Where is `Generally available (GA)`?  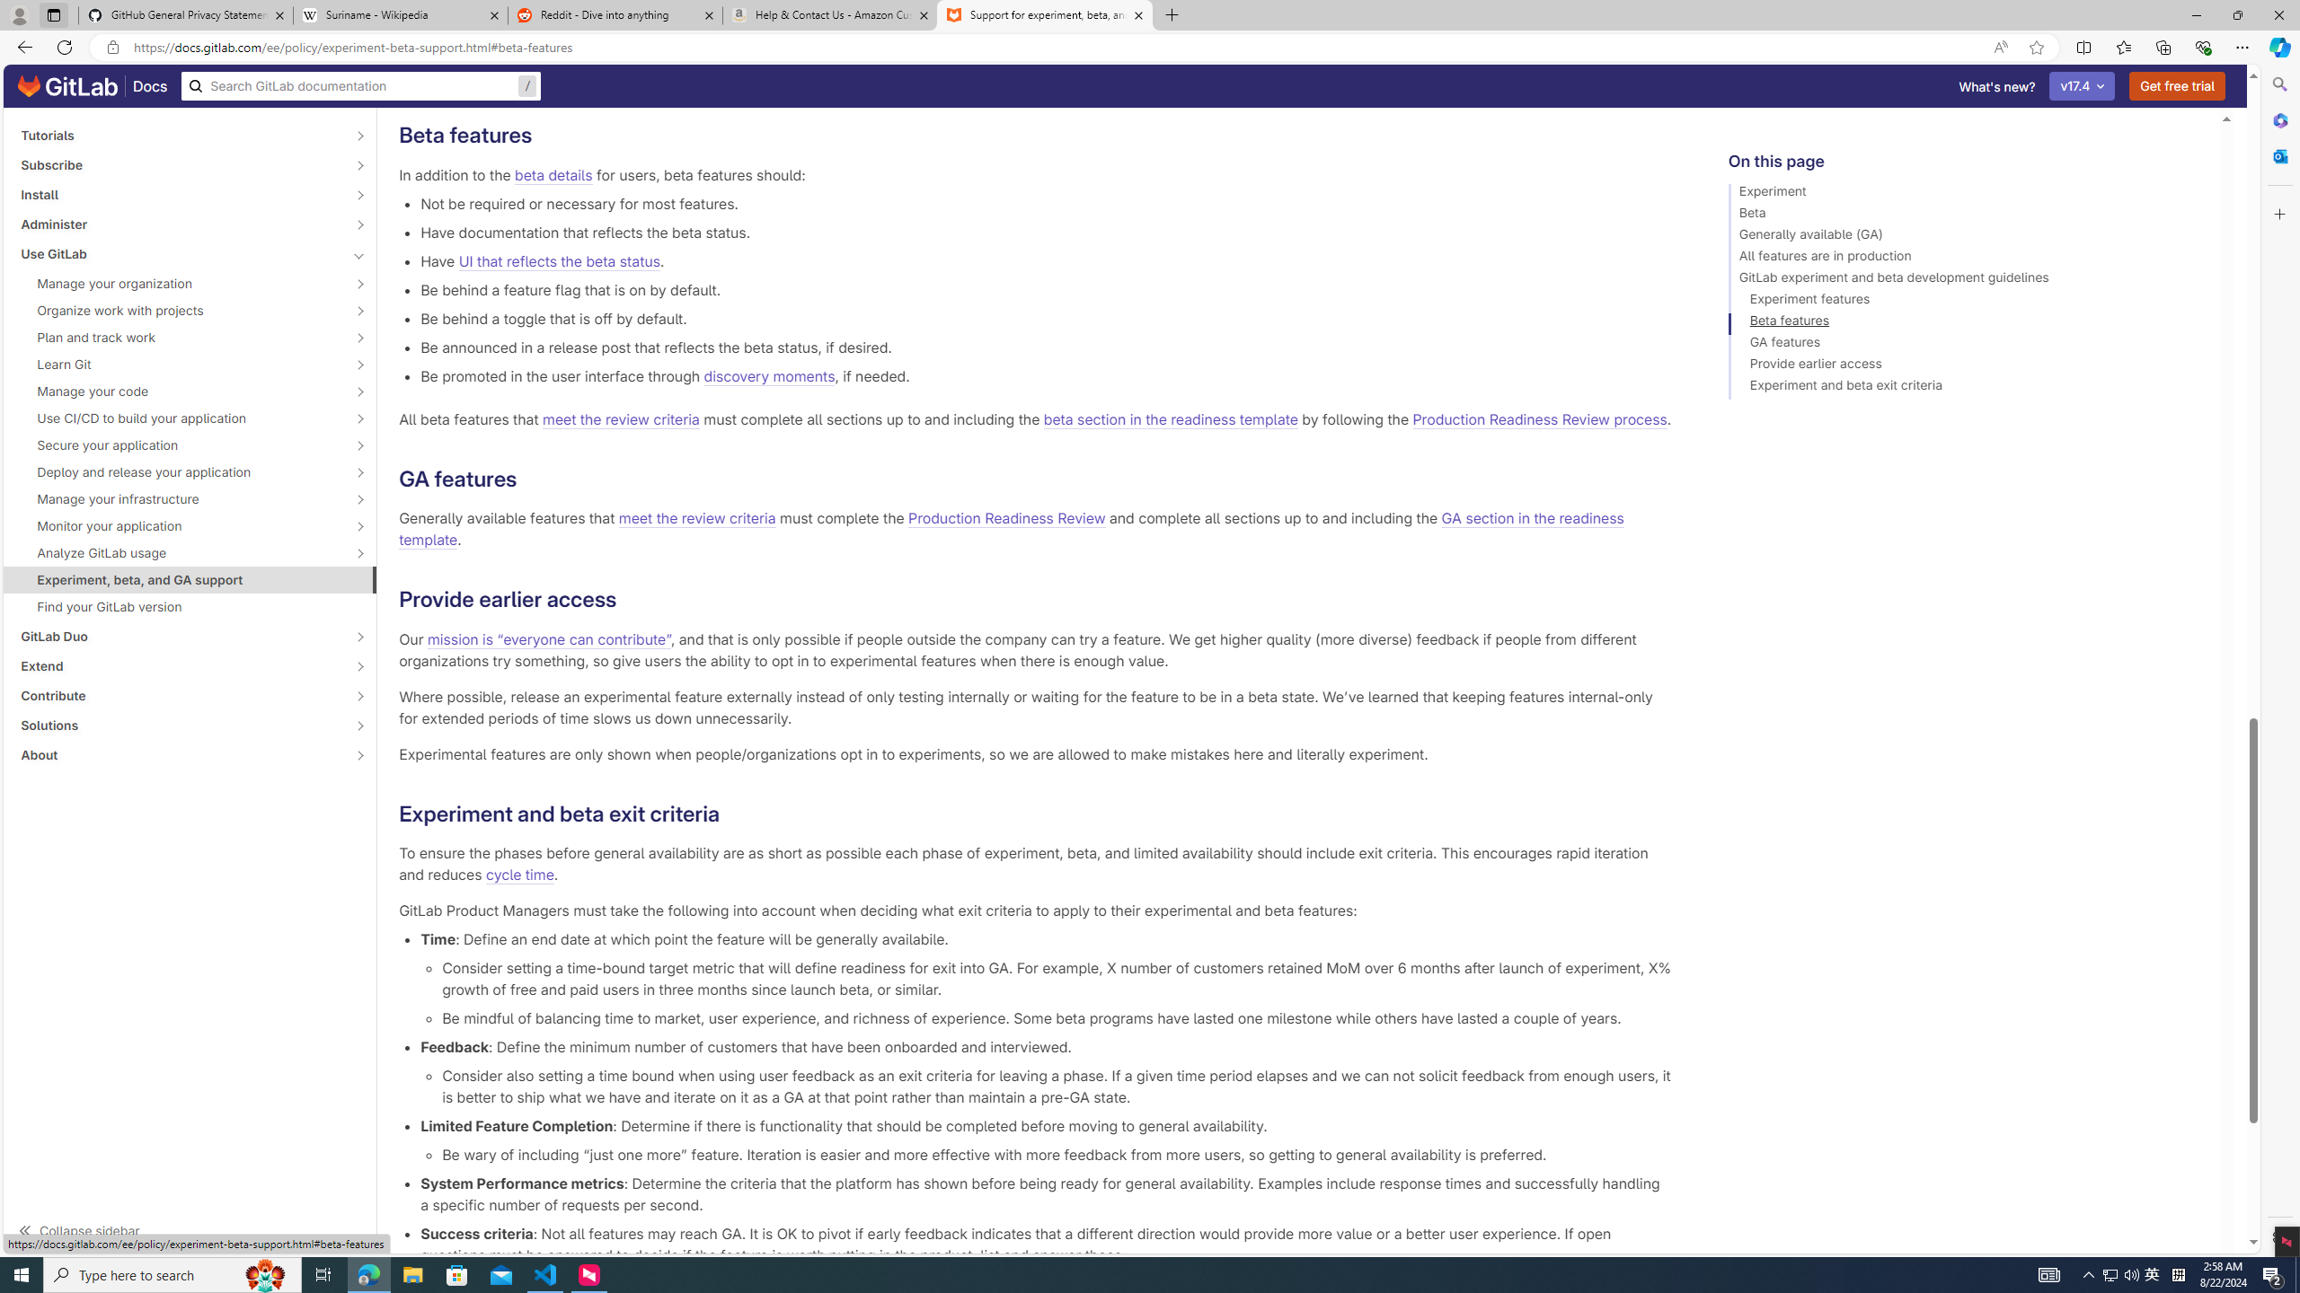
Generally available (GA) is located at coordinates (1966, 237).